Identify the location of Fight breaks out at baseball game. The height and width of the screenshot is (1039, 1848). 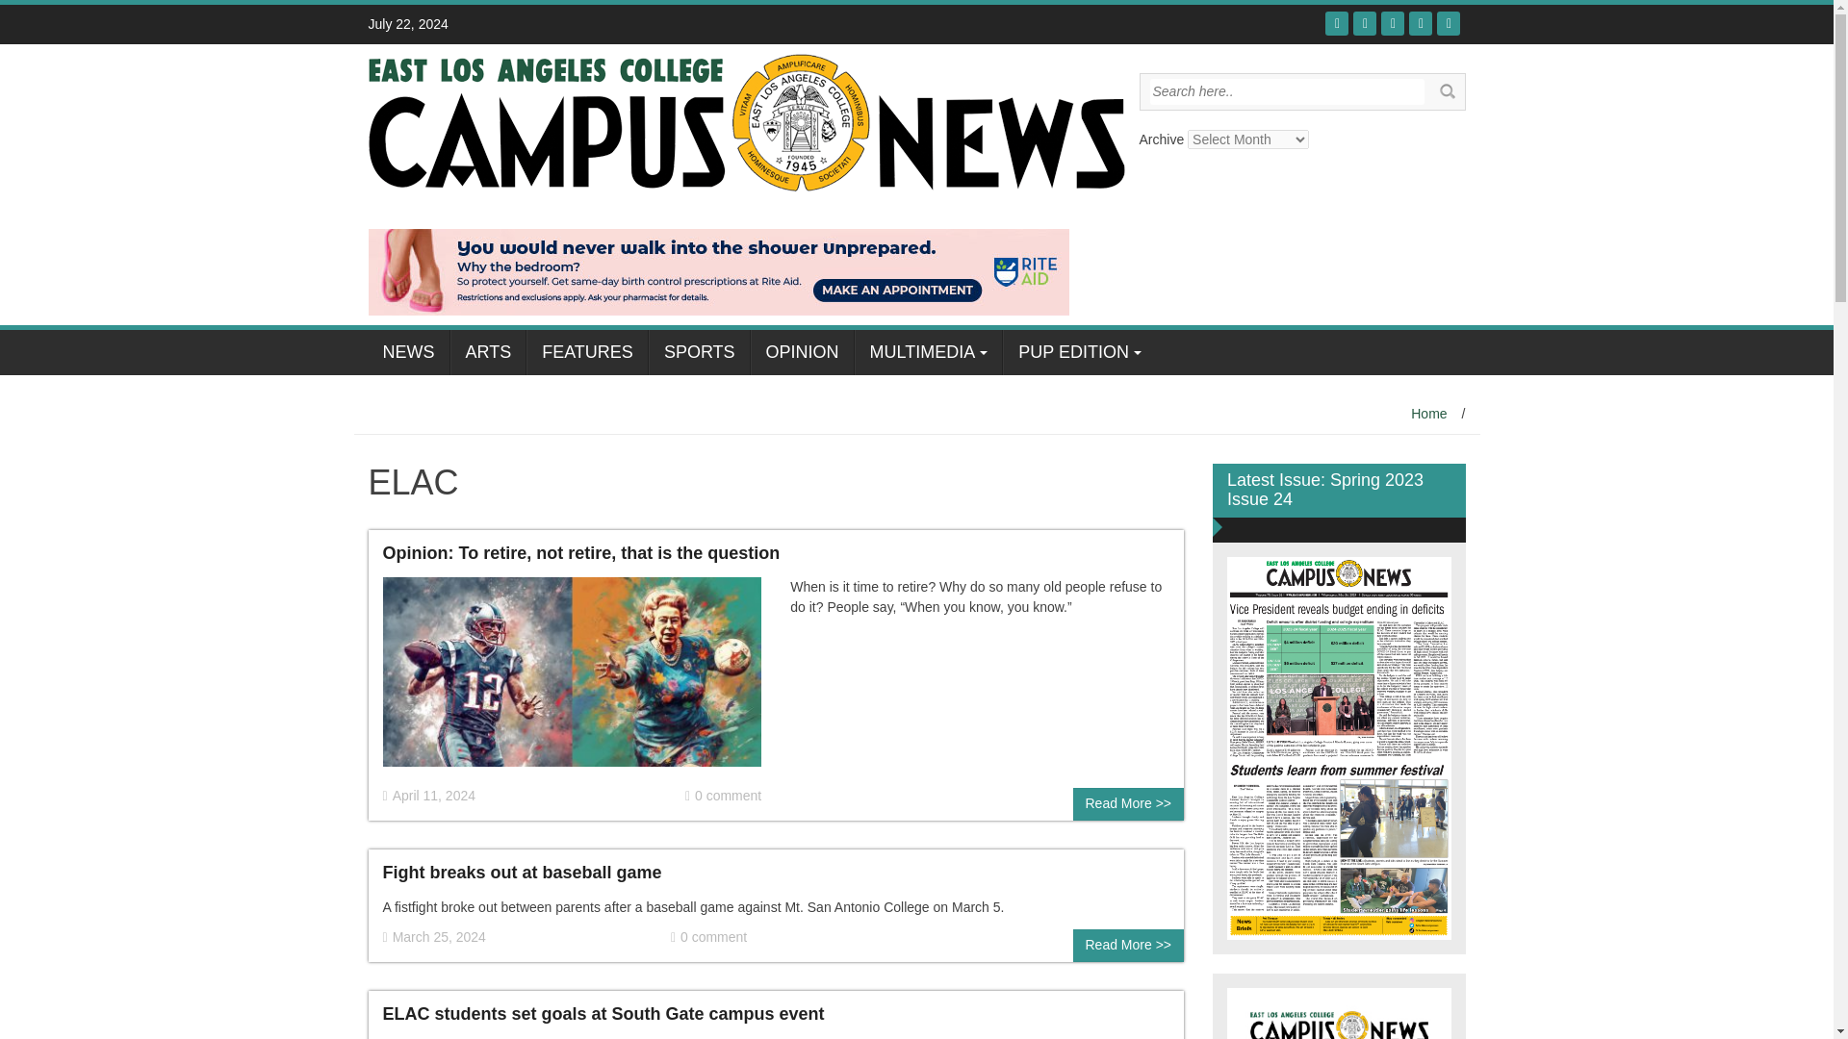
(522, 872).